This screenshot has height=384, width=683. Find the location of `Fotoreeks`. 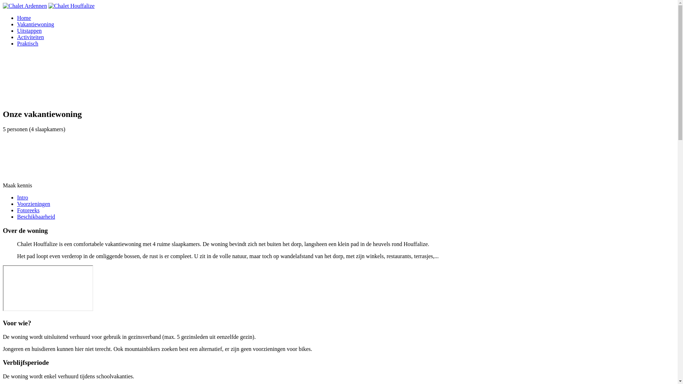

Fotoreeks is located at coordinates (346, 210).